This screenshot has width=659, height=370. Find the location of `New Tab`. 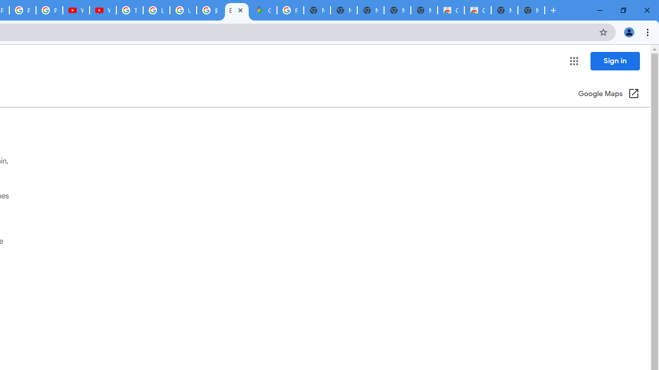

New Tab is located at coordinates (531, 10).